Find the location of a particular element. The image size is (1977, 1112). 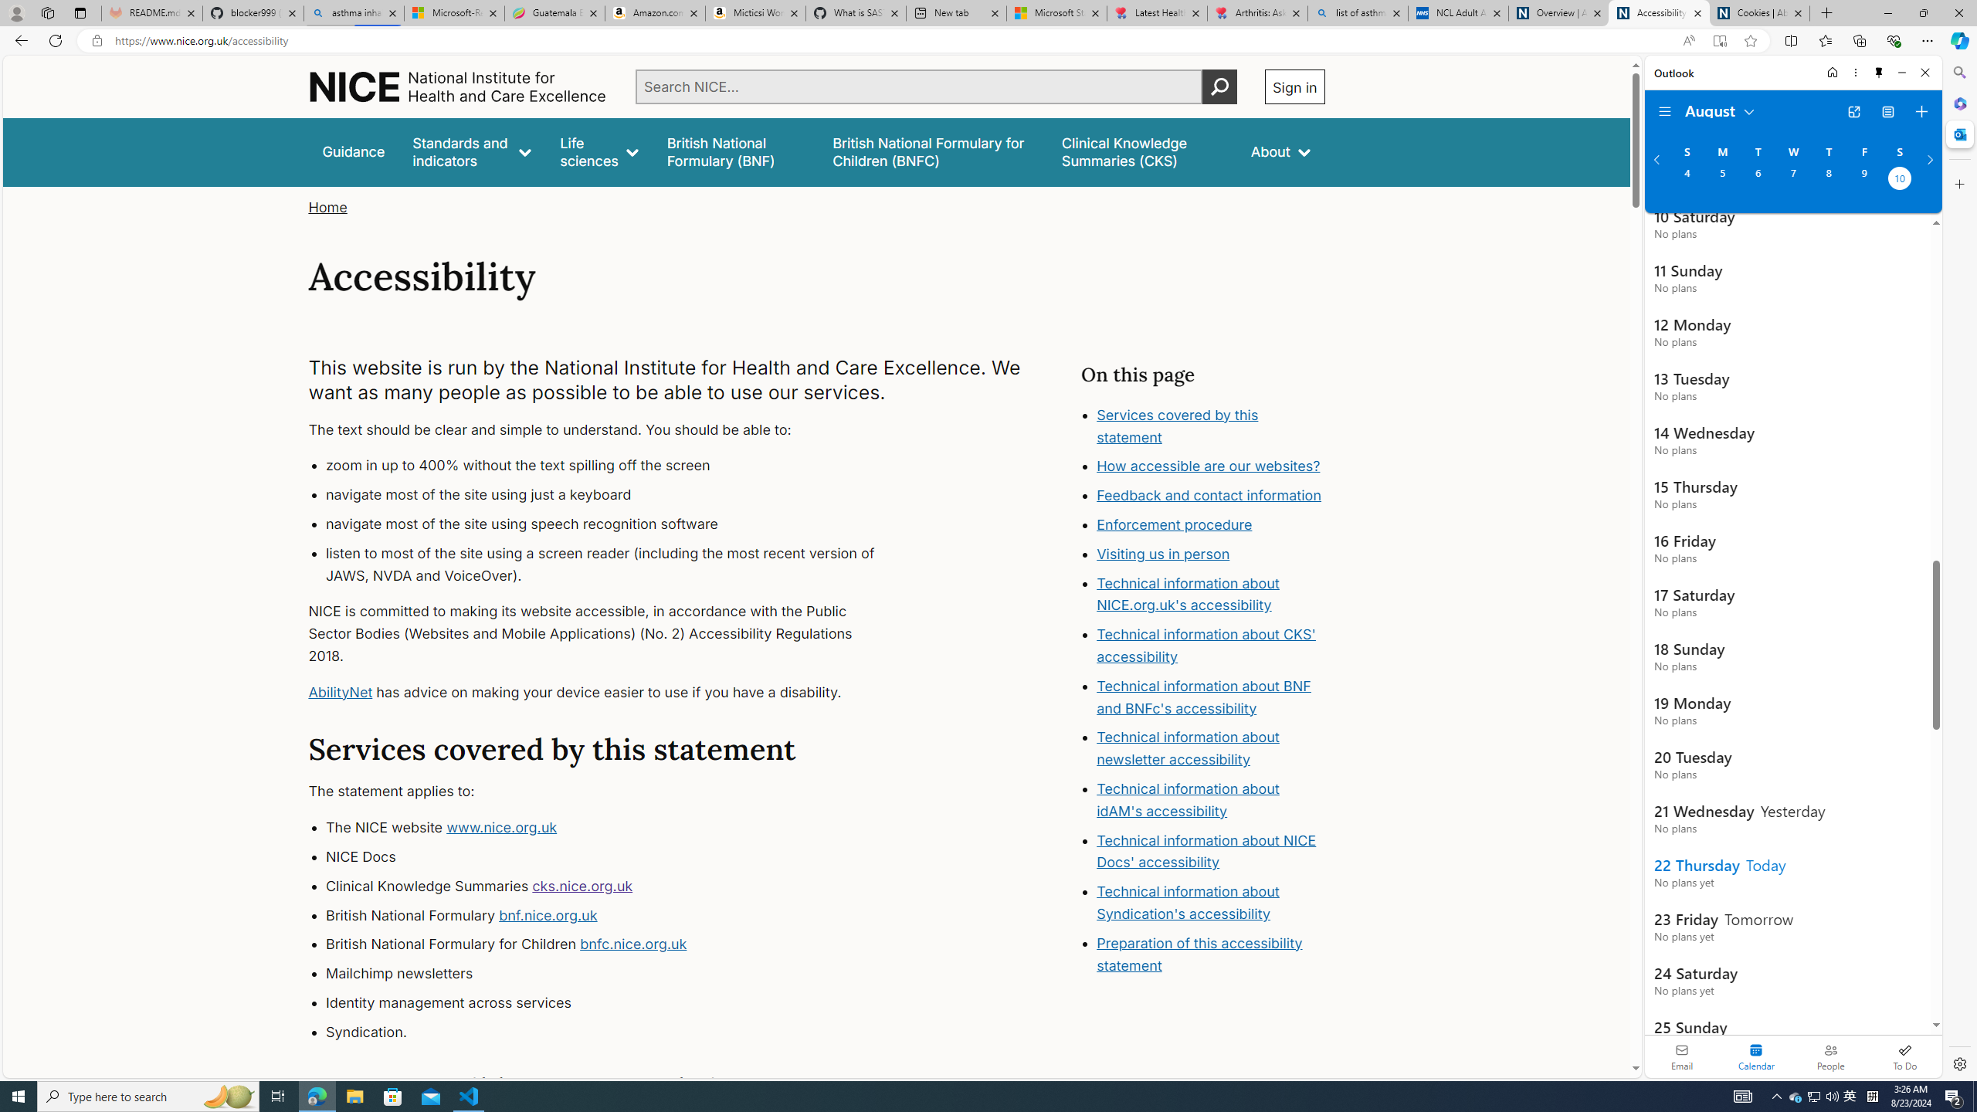

Feedback and contact information is located at coordinates (1211, 496).